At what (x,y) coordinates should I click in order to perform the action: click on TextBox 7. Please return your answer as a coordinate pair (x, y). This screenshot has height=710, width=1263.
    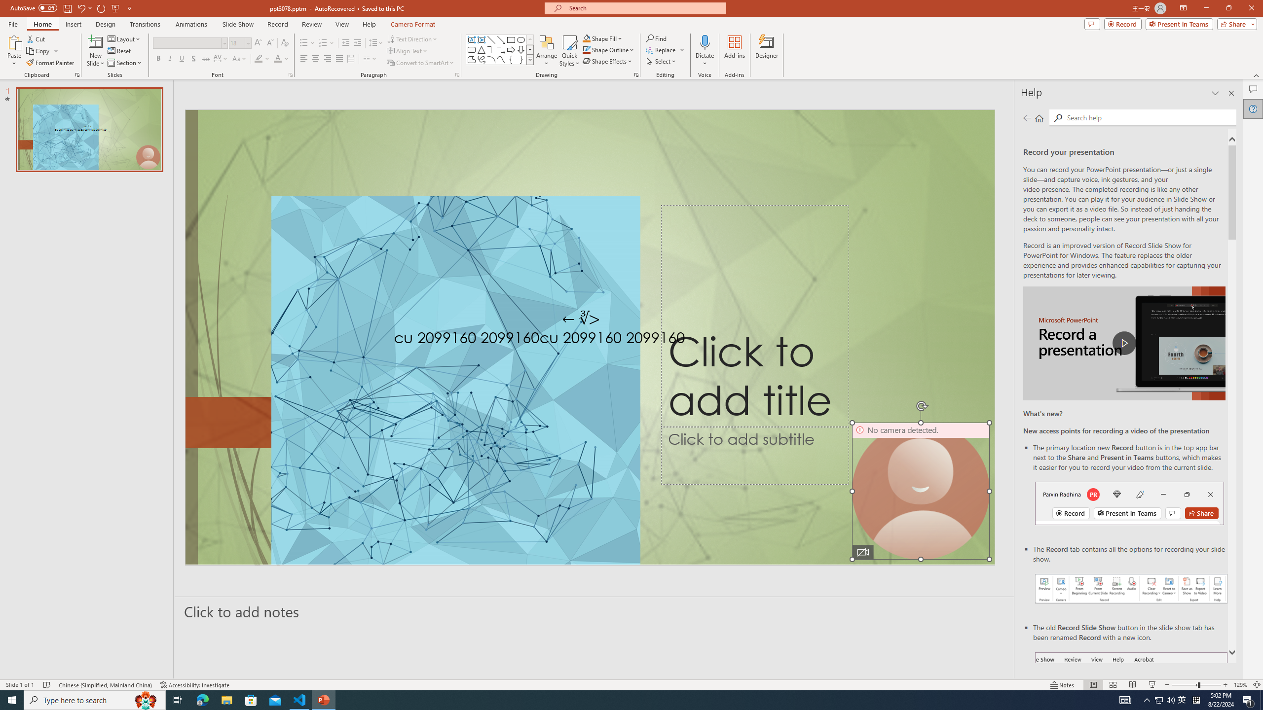
    Looking at the image, I should click on (581, 319).